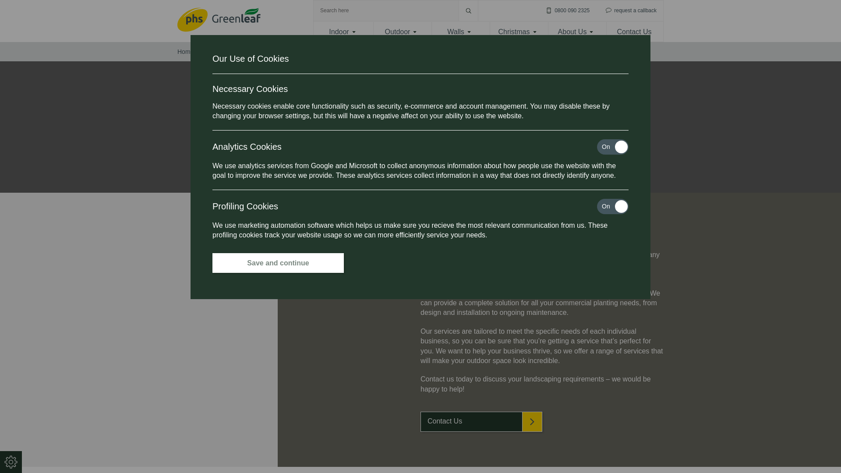  What do you see at coordinates (343, 32) in the screenshot?
I see `Indoor` at bounding box center [343, 32].